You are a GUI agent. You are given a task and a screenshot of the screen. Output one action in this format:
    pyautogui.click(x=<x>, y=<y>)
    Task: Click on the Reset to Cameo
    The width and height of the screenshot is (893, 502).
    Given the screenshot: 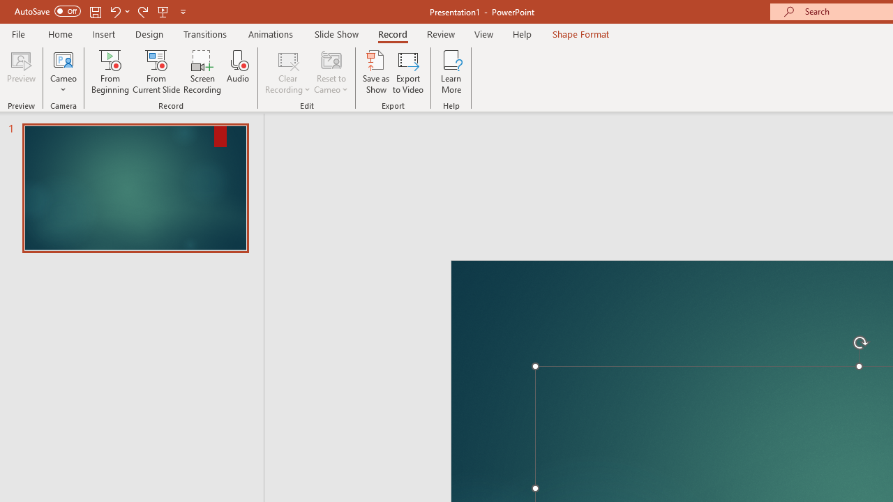 What is the action you would take?
    pyautogui.click(x=331, y=71)
    